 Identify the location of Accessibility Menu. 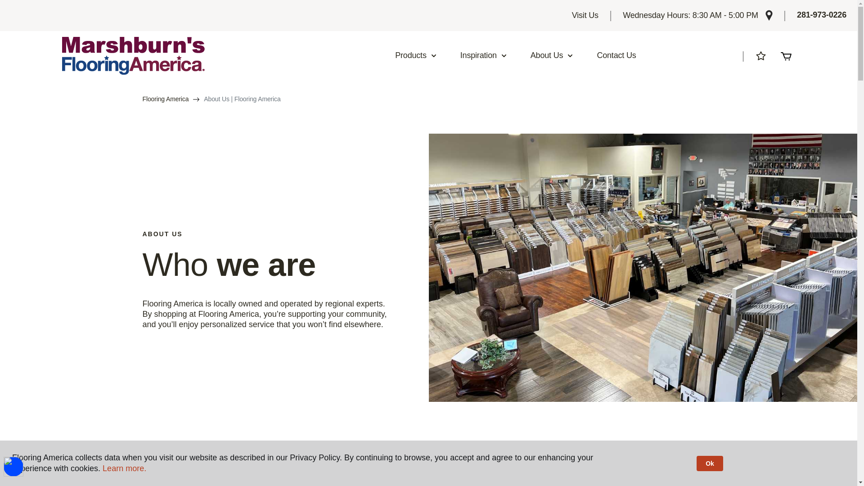
(13, 467).